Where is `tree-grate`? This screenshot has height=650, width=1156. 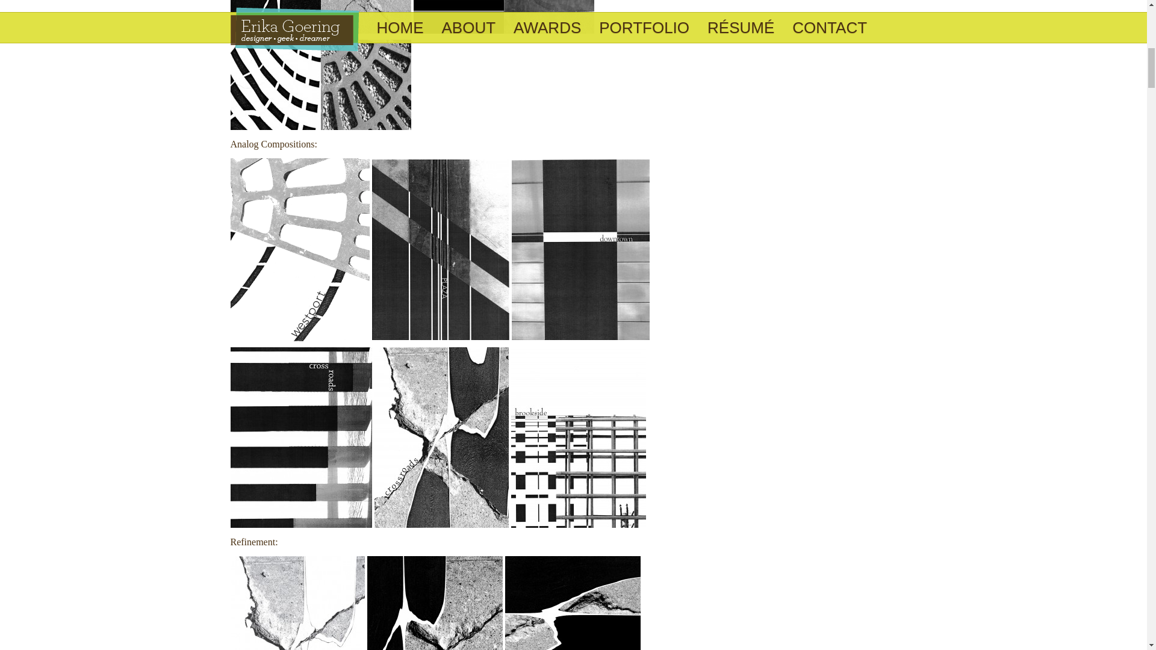
tree-grate is located at coordinates (320, 84).